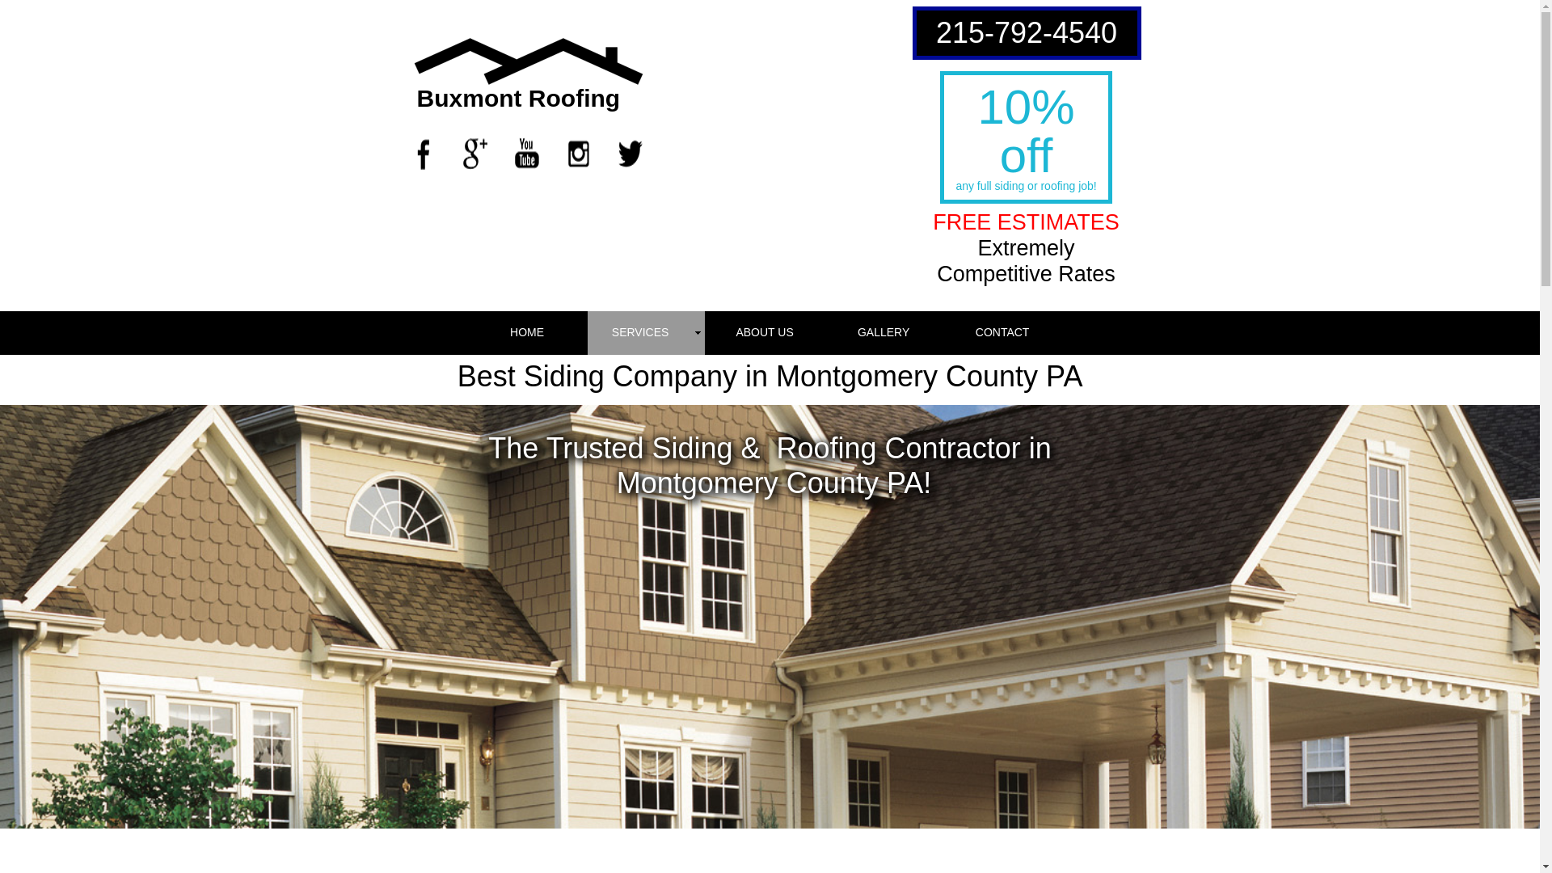  Describe the element at coordinates (646, 332) in the screenshot. I see `SERVICES` at that location.